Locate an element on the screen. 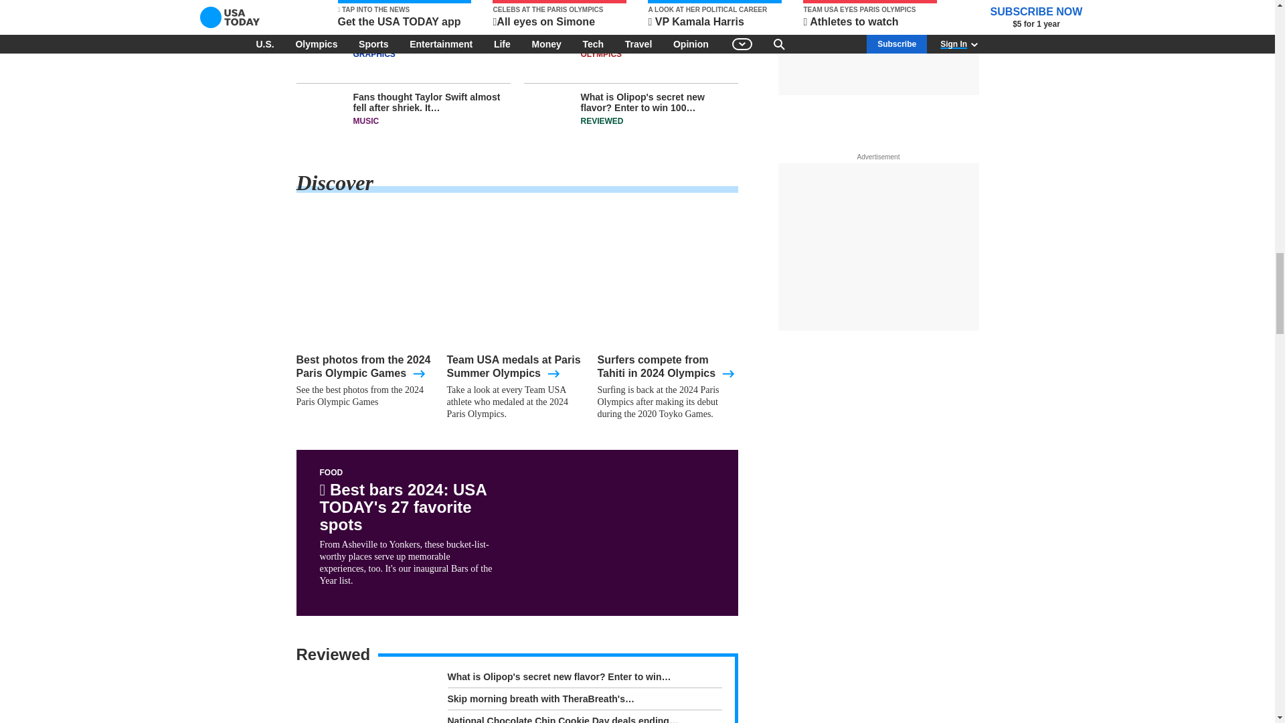 The image size is (1285, 723). How to stay cool, avoid sunburns in dangerous summer temps is located at coordinates (630, 8).